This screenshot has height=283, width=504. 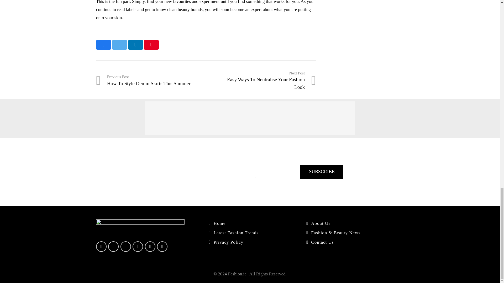 What do you see at coordinates (261, 80) in the screenshot?
I see `Subscribe` at bounding box center [261, 80].